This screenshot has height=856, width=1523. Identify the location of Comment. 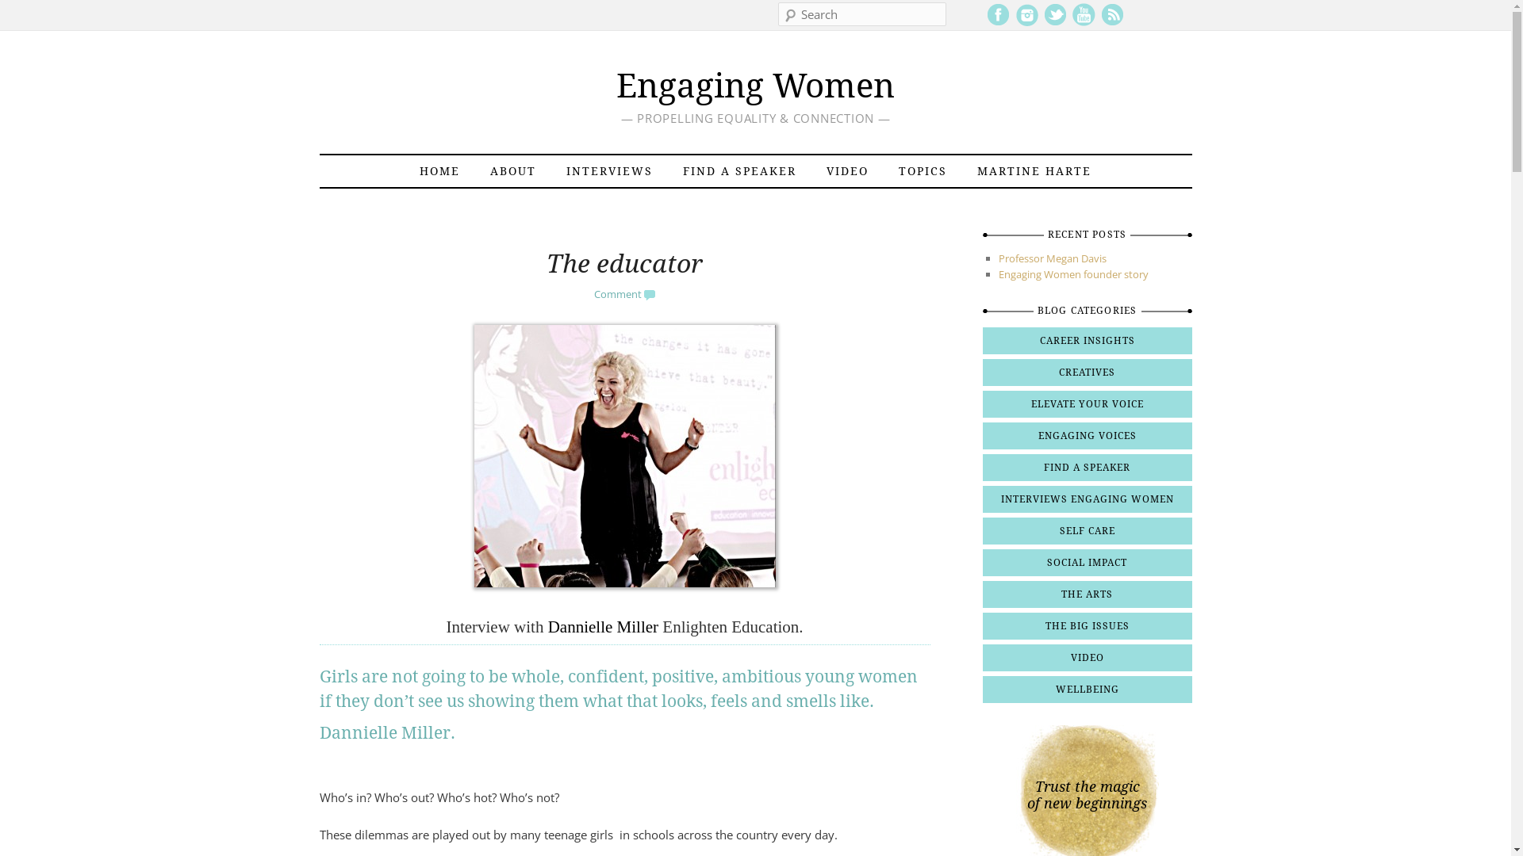
(625, 294).